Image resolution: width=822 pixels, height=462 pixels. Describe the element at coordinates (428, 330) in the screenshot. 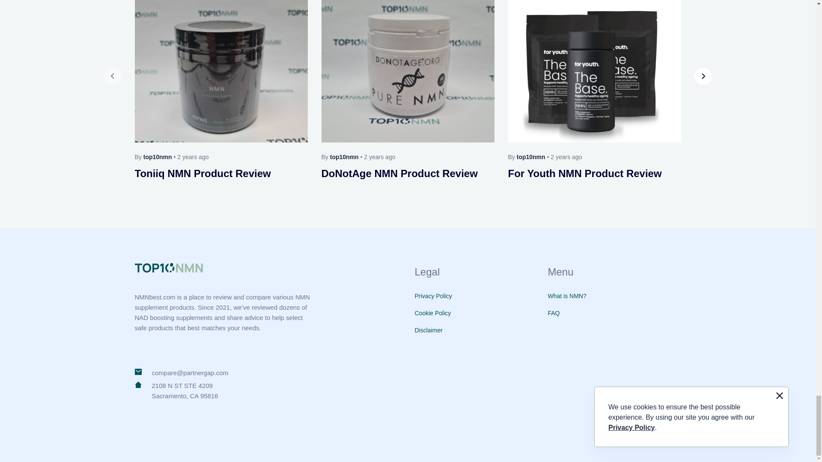

I see `Disclaimer` at that location.